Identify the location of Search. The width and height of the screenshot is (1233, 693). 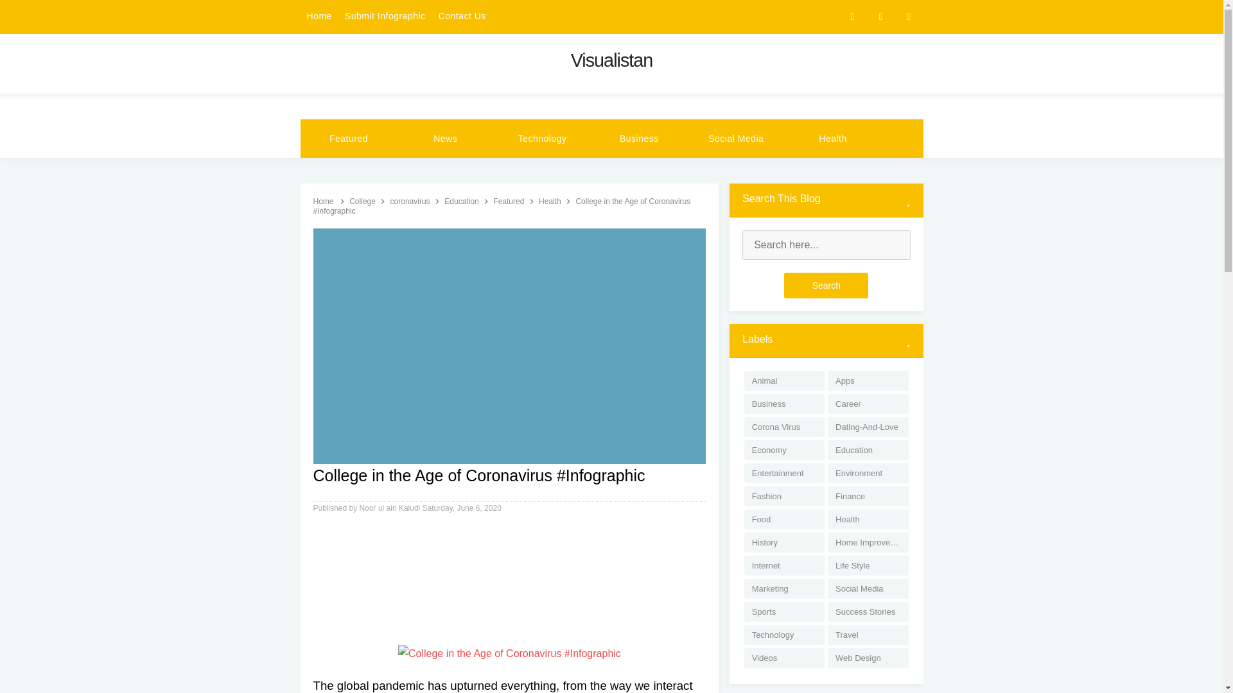
(826, 286).